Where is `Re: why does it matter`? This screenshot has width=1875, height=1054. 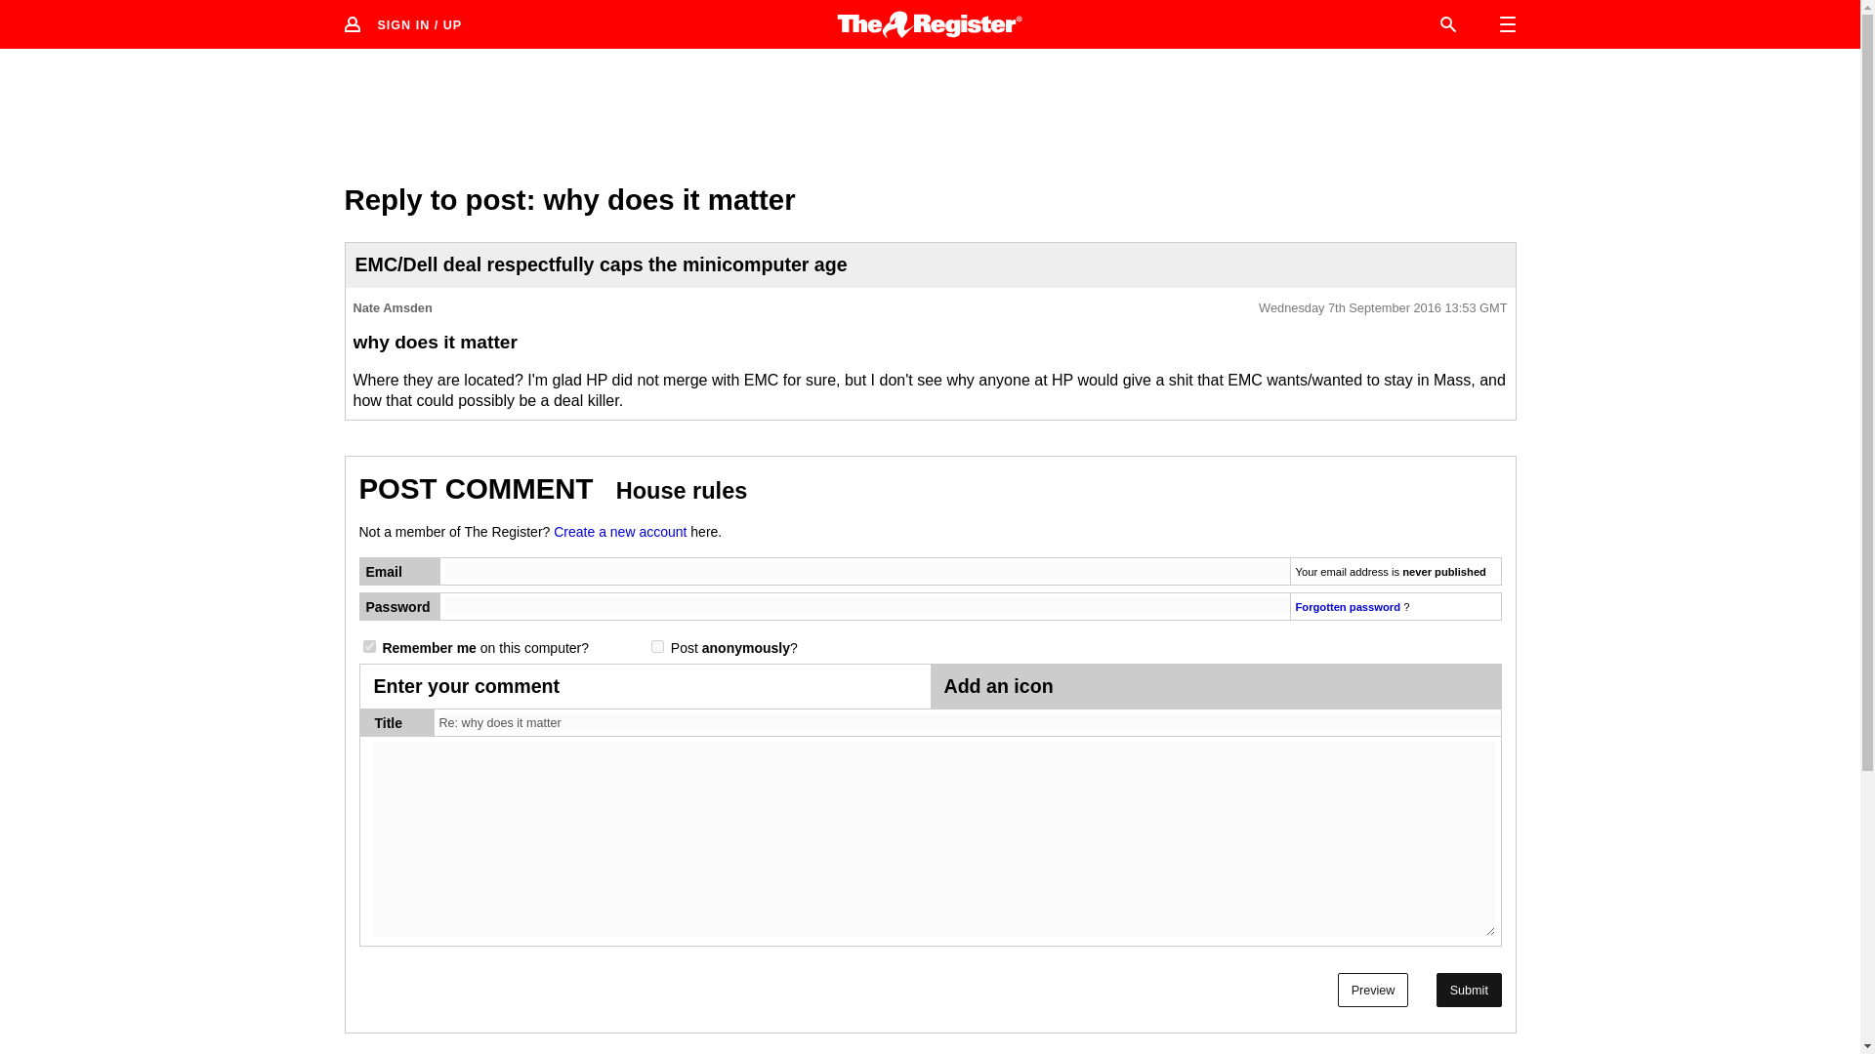
Re: why does it matter is located at coordinates (970, 723).